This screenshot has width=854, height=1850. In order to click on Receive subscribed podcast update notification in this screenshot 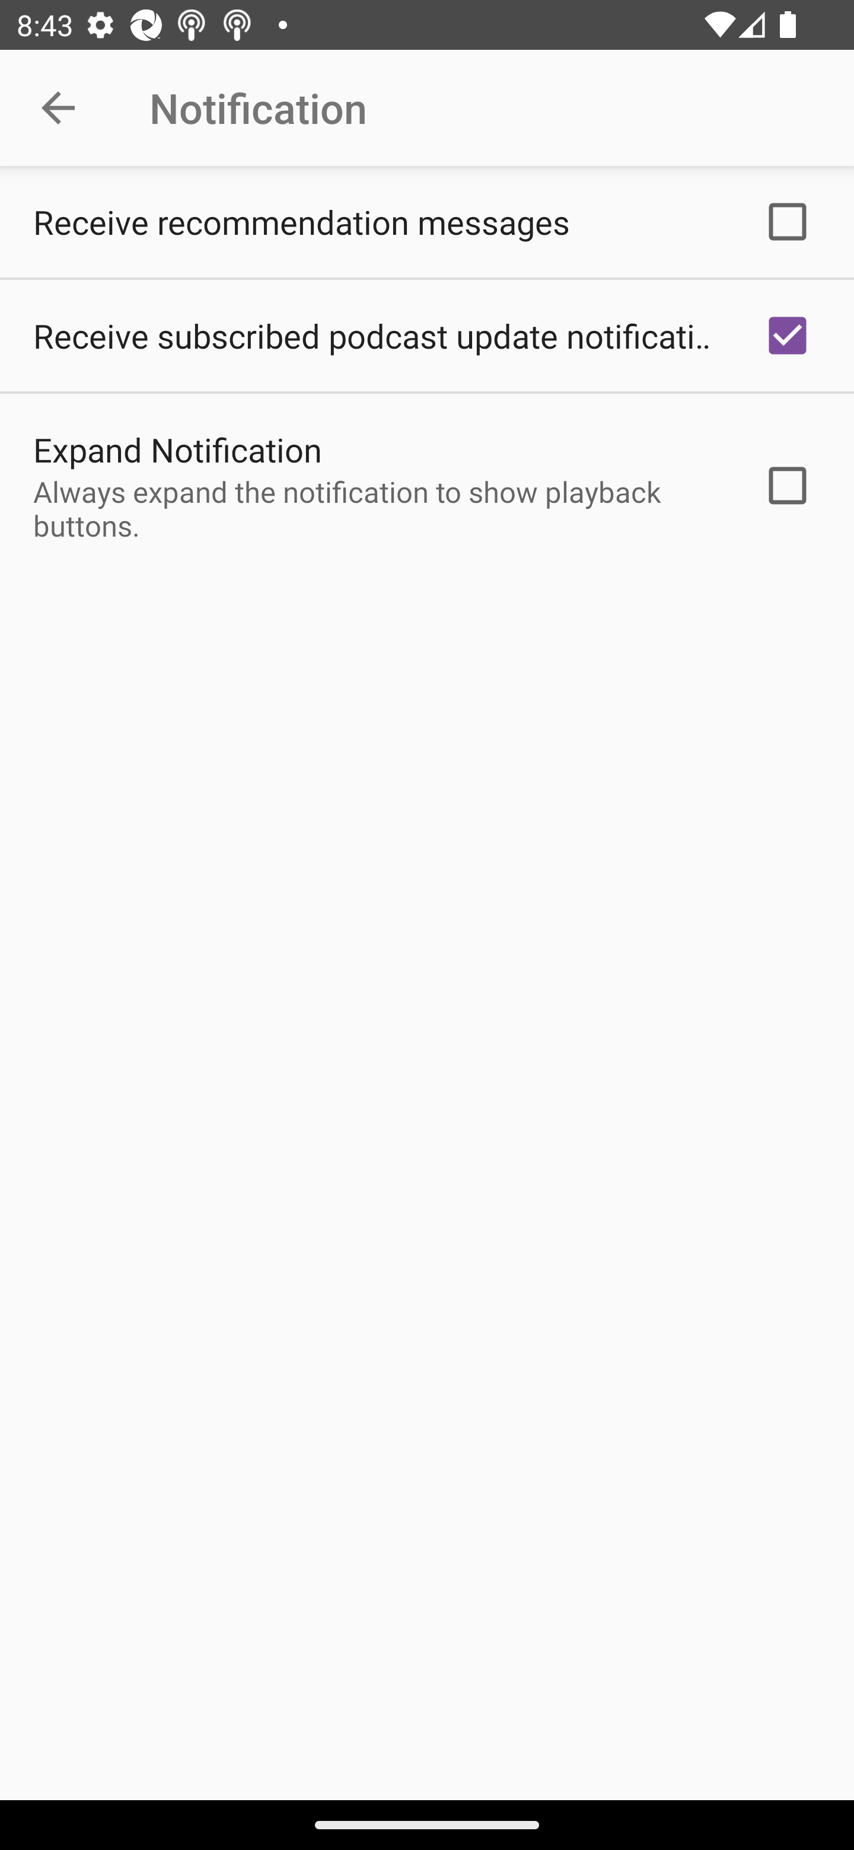, I will do `click(427, 336)`.